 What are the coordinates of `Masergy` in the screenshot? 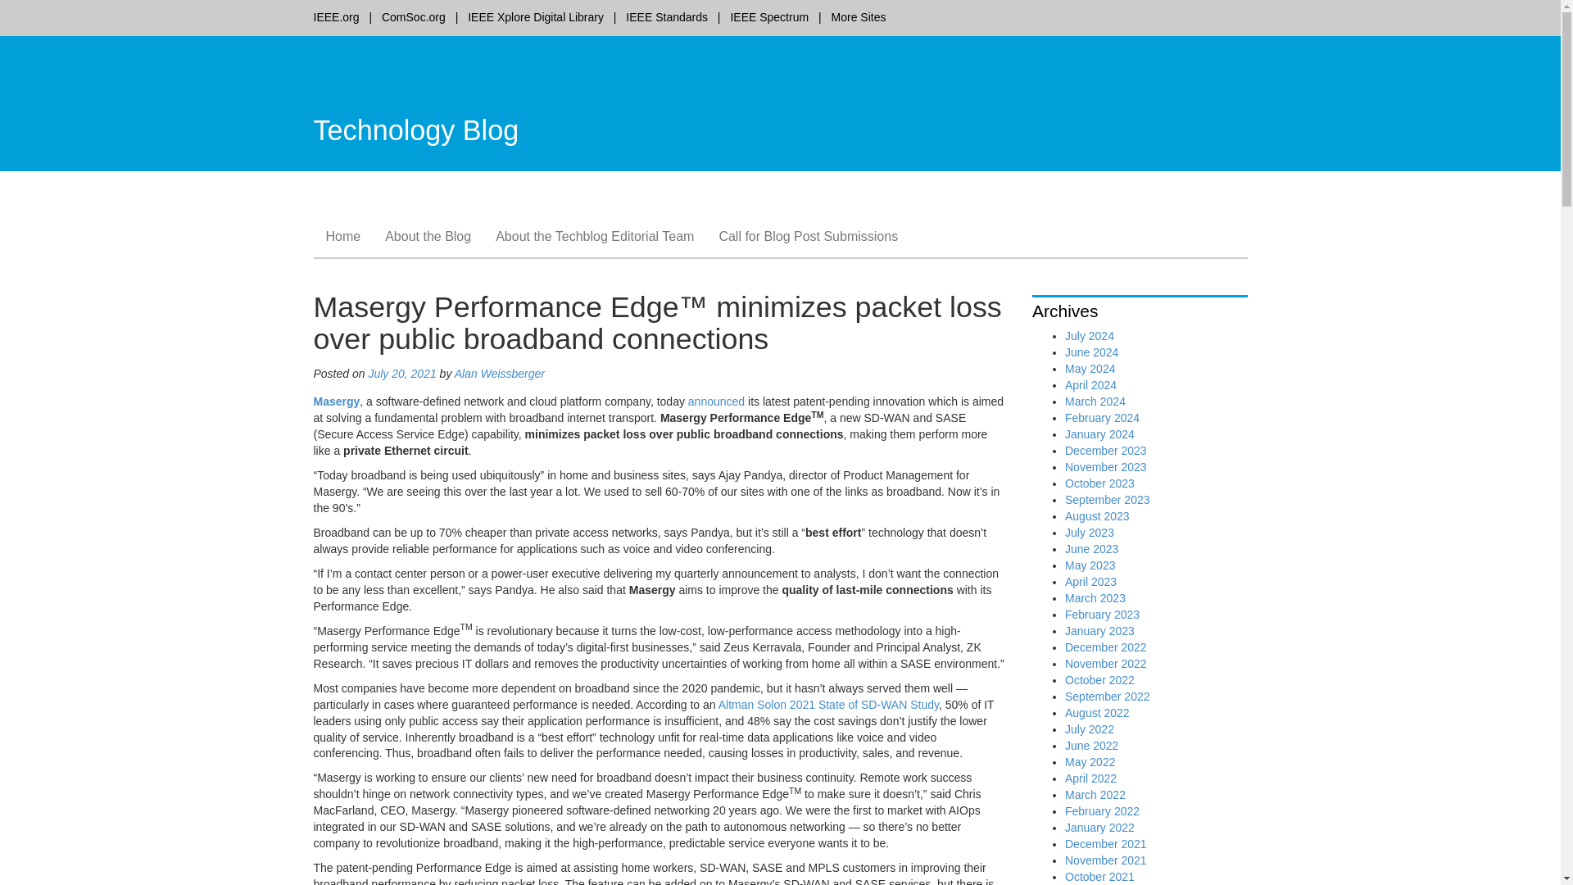 It's located at (336, 401).